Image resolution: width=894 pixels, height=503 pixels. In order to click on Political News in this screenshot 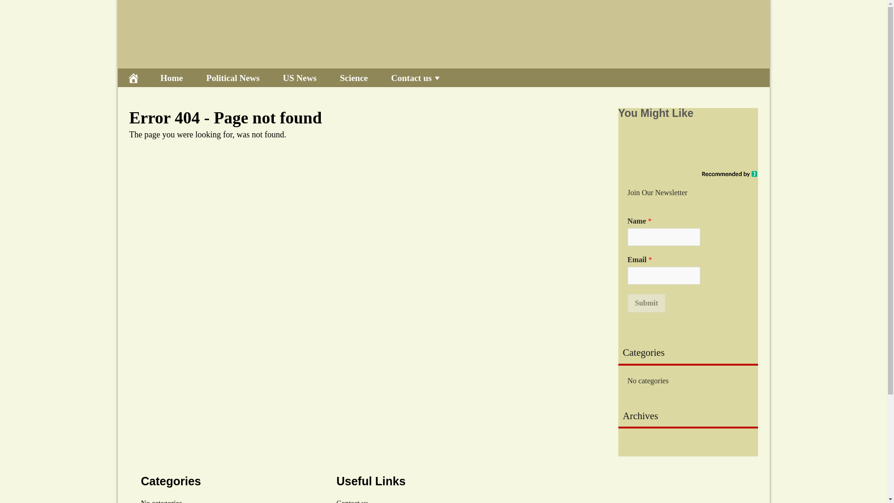, I will do `click(233, 77)`.